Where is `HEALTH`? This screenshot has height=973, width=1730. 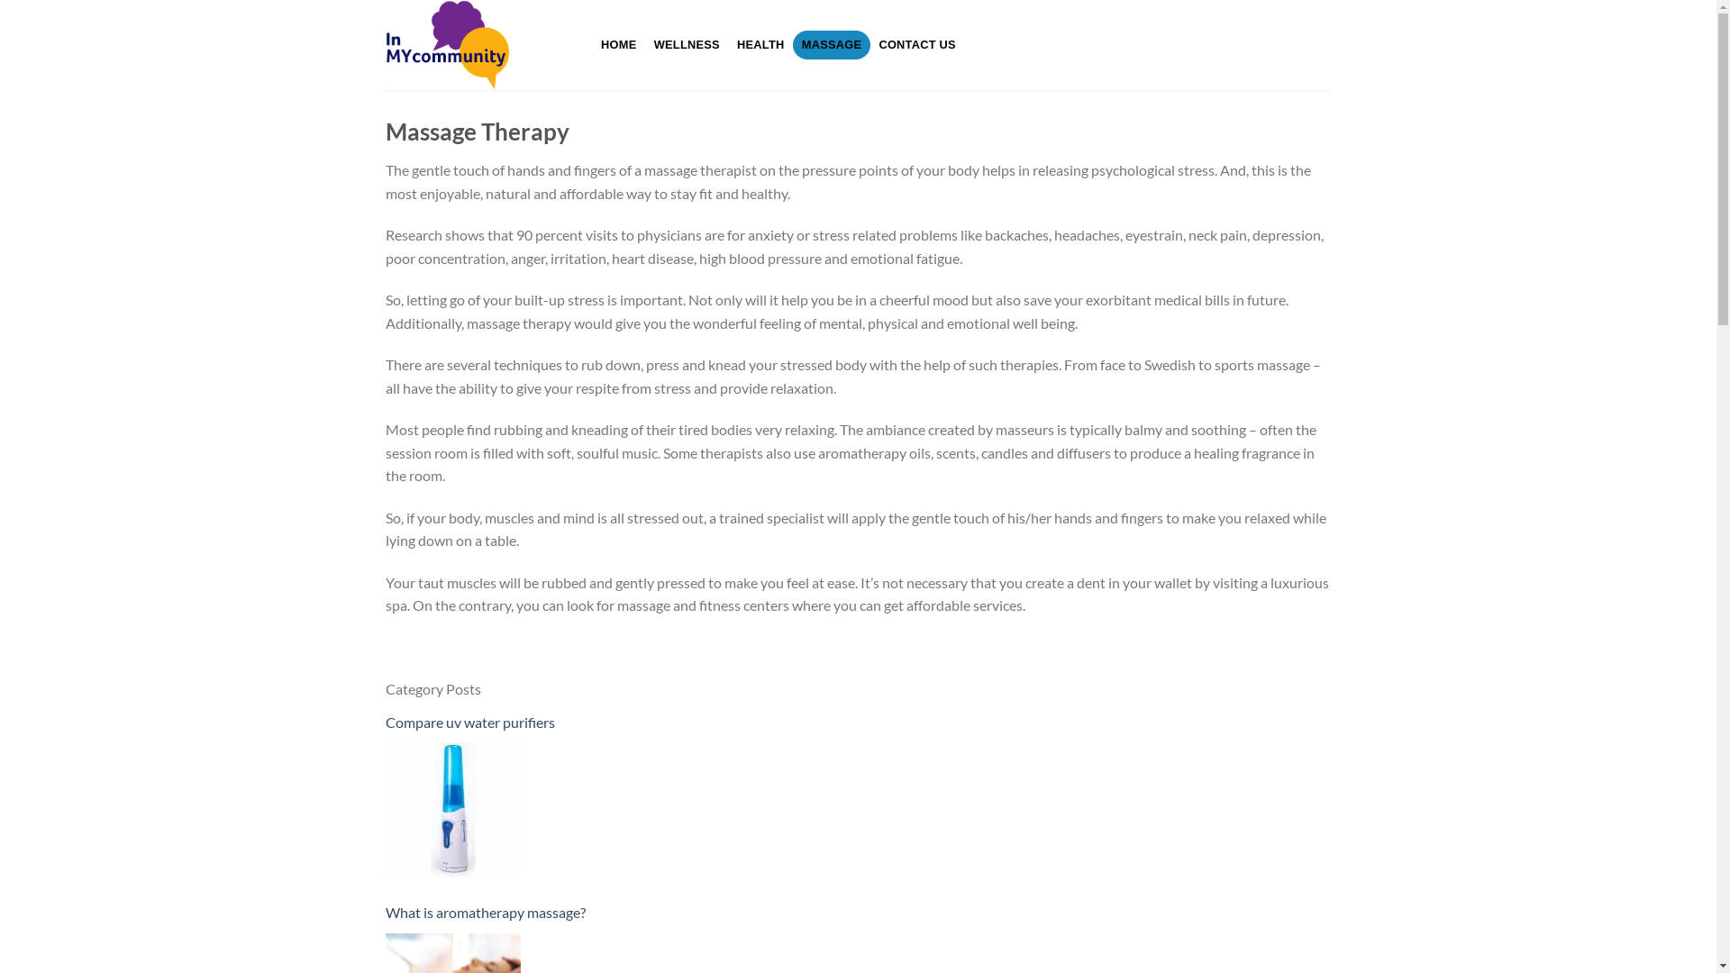
HEALTH is located at coordinates (760, 45).